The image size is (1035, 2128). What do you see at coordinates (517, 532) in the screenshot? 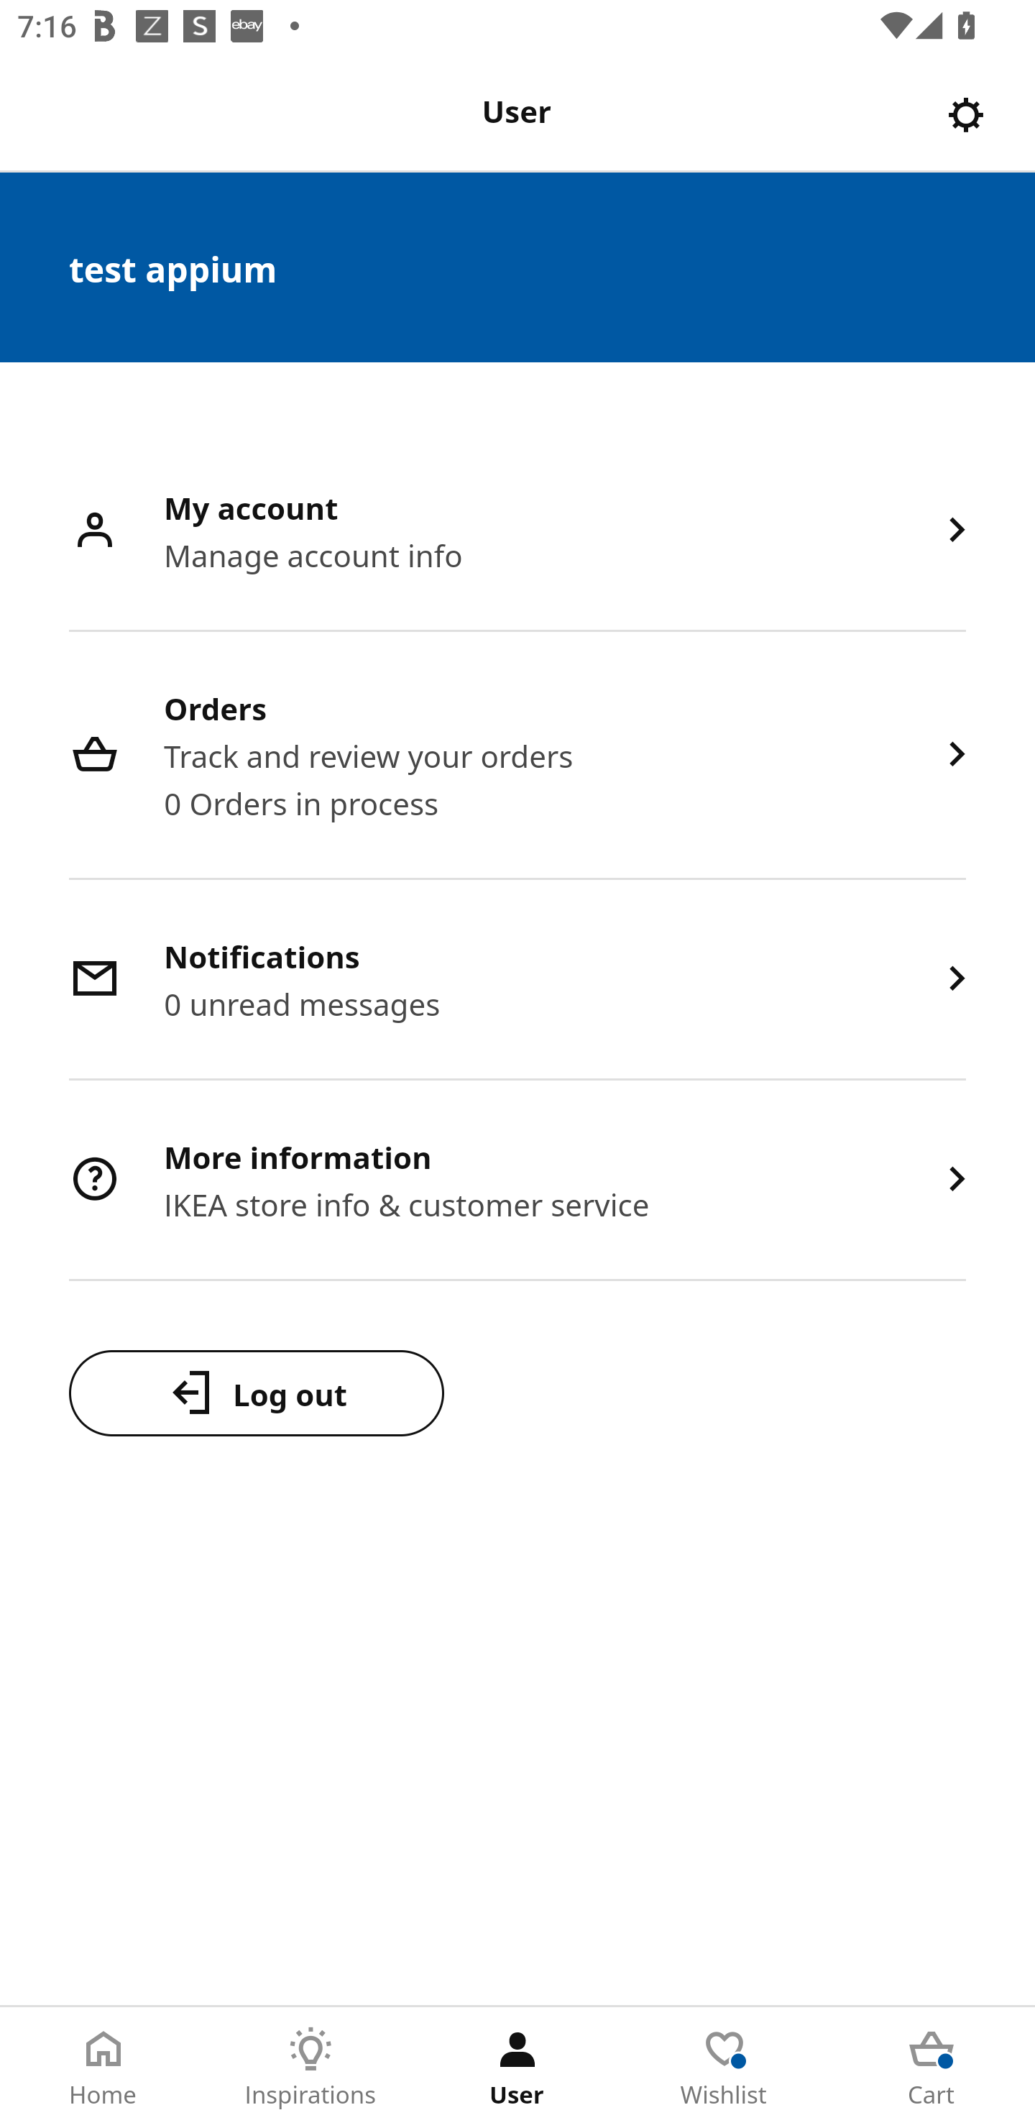
I see `My account
Manage account info` at bounding box center [517, 532].